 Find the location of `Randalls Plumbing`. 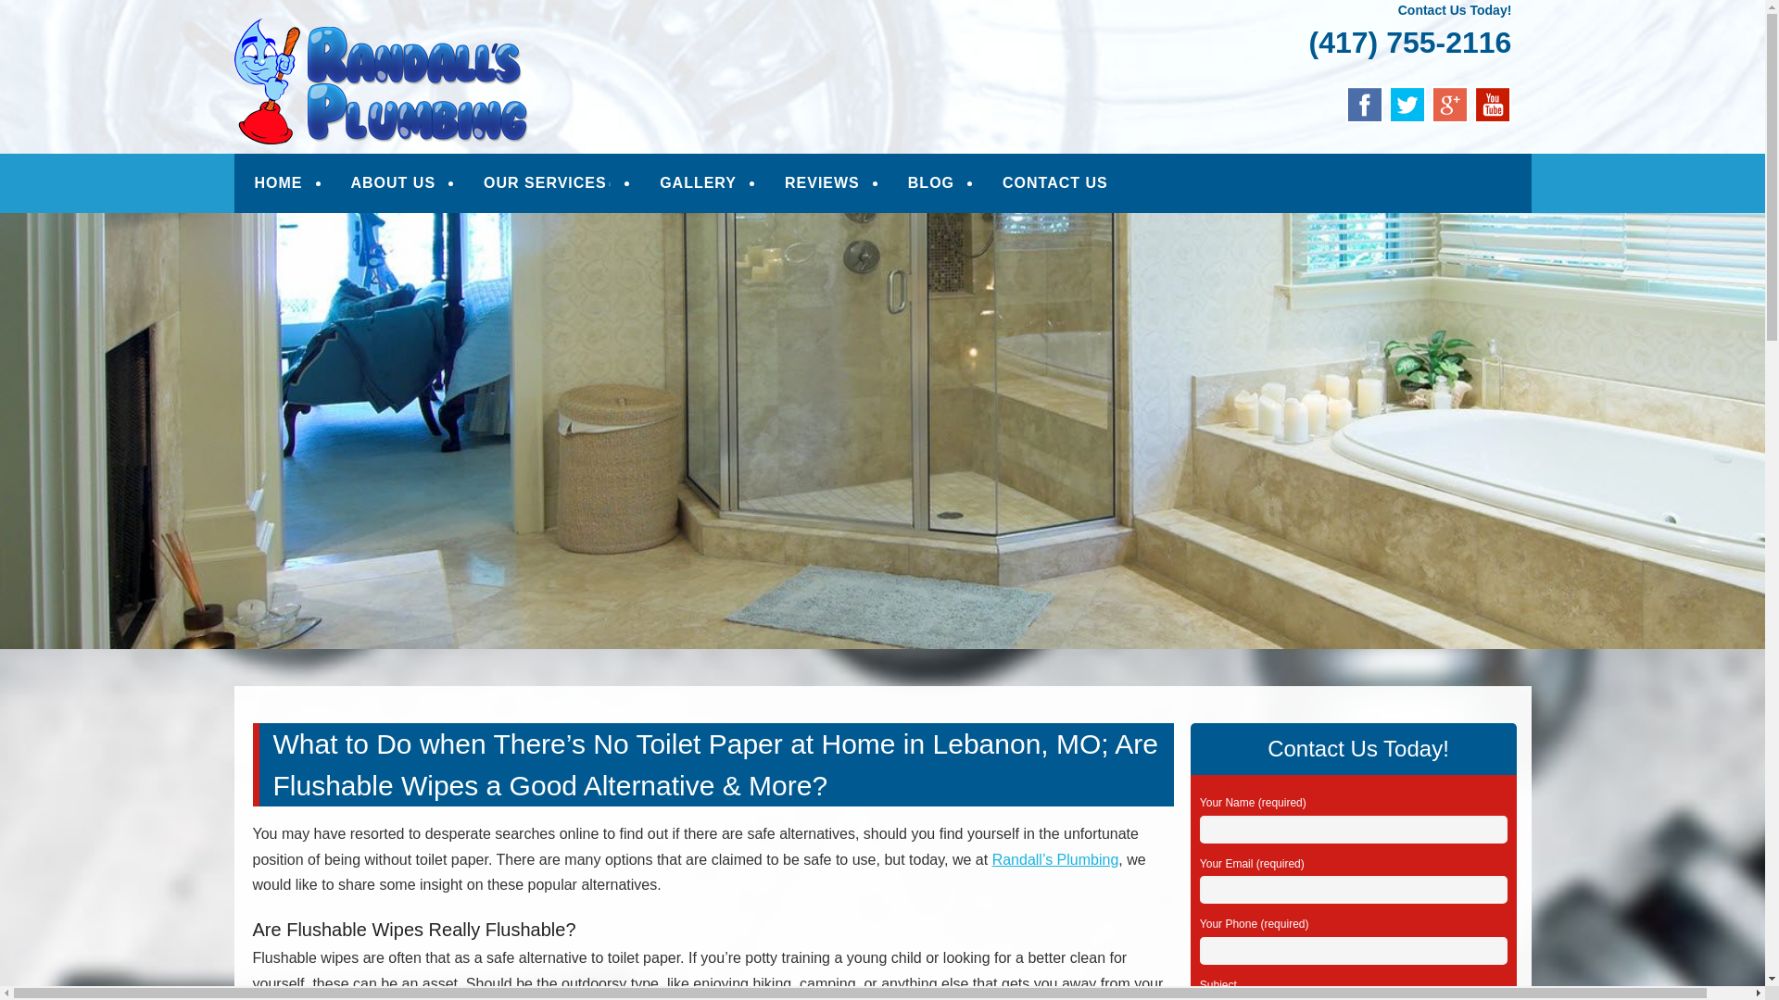

Randalls Plumbing is located at coordinates (430, 39).